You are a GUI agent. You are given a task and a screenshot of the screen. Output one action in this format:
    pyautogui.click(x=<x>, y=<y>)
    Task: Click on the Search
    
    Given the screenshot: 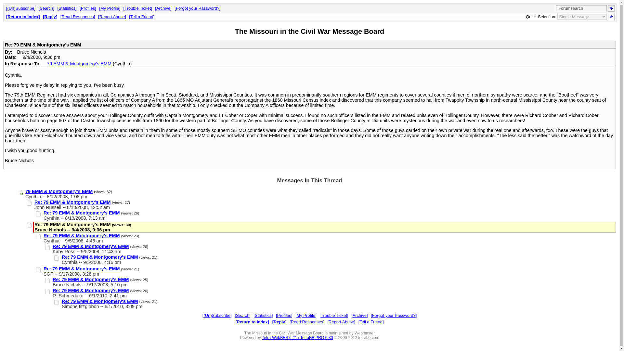 What is the action you would take?
    pyautogui.click(x=46, y=8)
    